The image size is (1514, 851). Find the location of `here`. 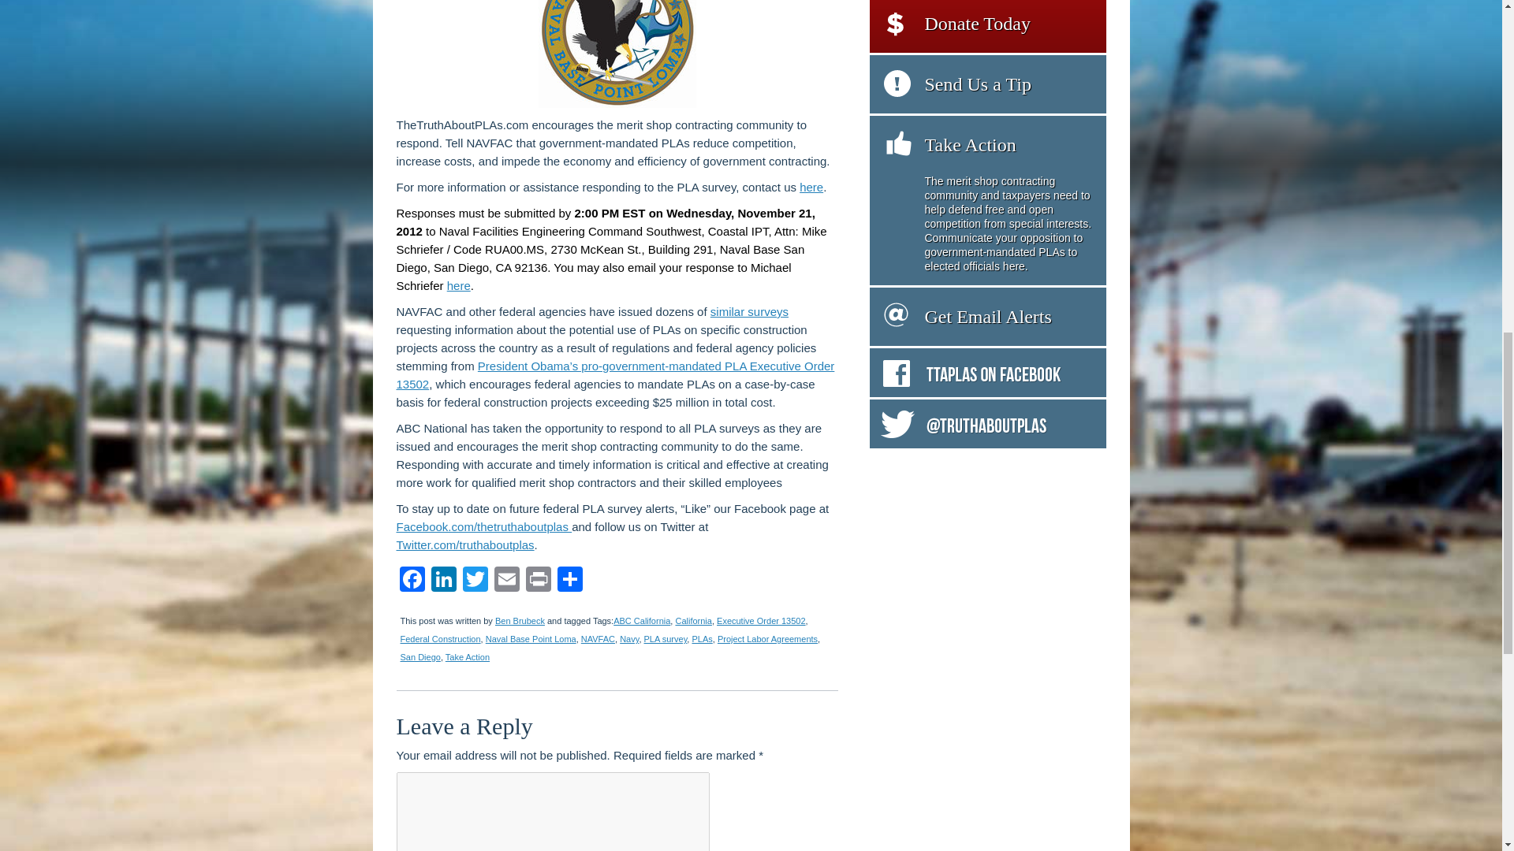

here is located at coordinates (811, 187).